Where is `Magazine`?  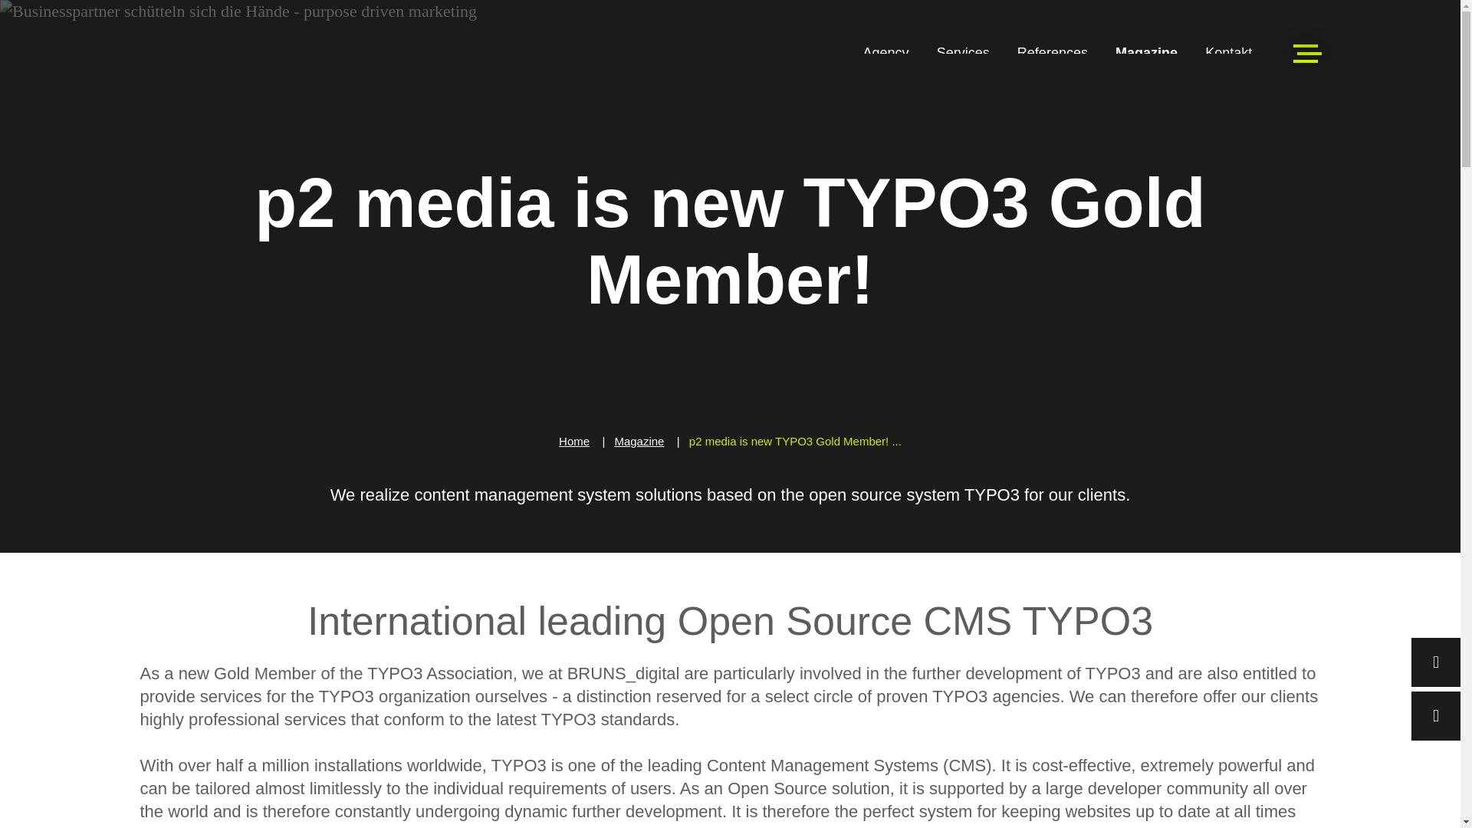
Magazine is located at coordinates (1147, 52).